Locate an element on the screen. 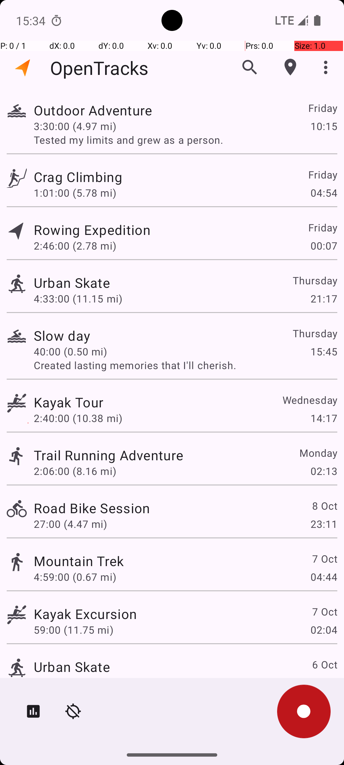 This screenshot has width=344, height=765. 14:17 is located at coordinates (324, 418).